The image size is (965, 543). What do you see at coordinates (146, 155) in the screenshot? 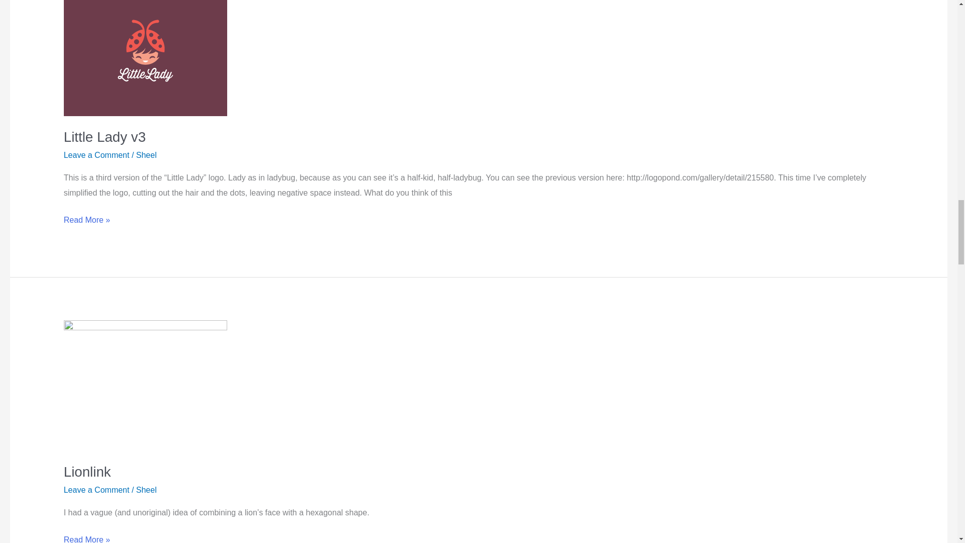
I see `View all posts by Sheel` at bounding box center [146, 155].